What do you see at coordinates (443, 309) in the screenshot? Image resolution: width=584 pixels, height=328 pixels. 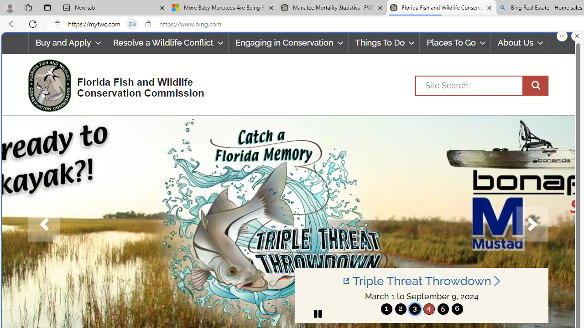 I see `move to slide 5` at bounding box center [443, 309].